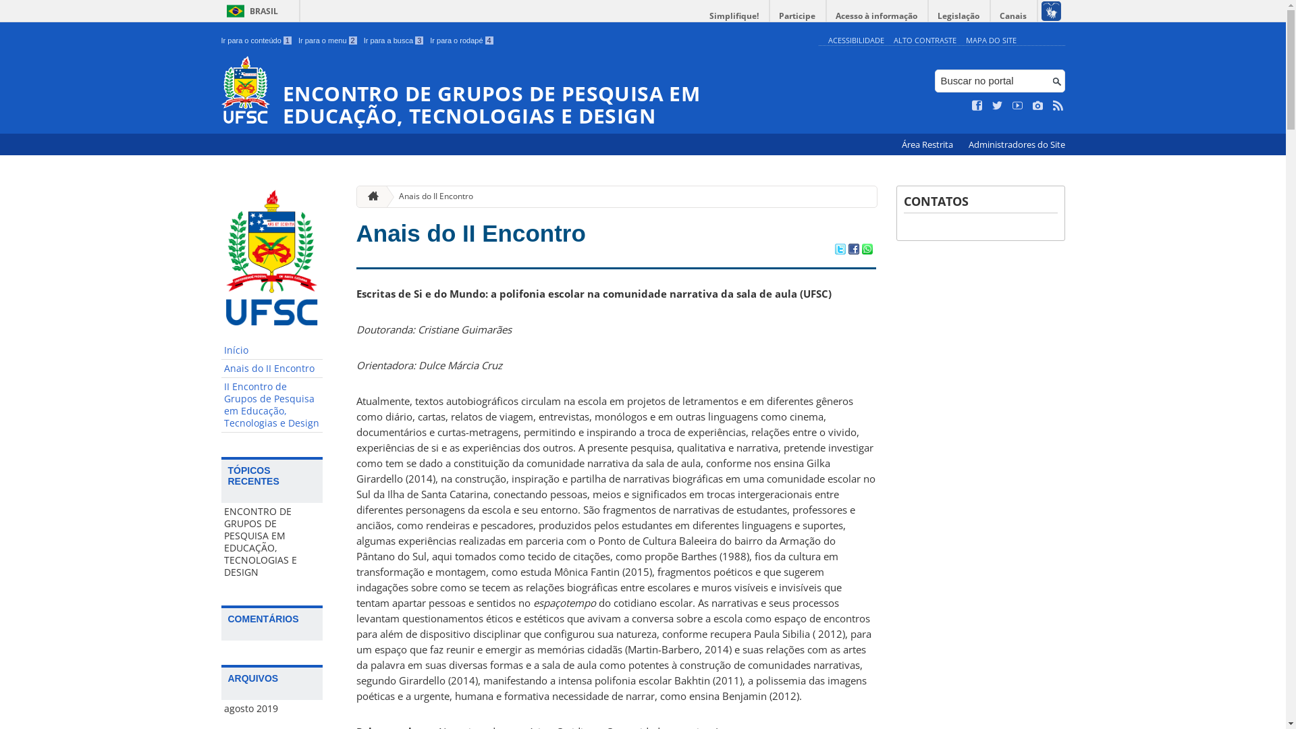 Image resolution: width=1296 pixels, height=729 pixels. What do you see at coordinates (853, 250) in the screenshot?
I see `Compartilhar no Facebook` at bounding box center [853, 250].